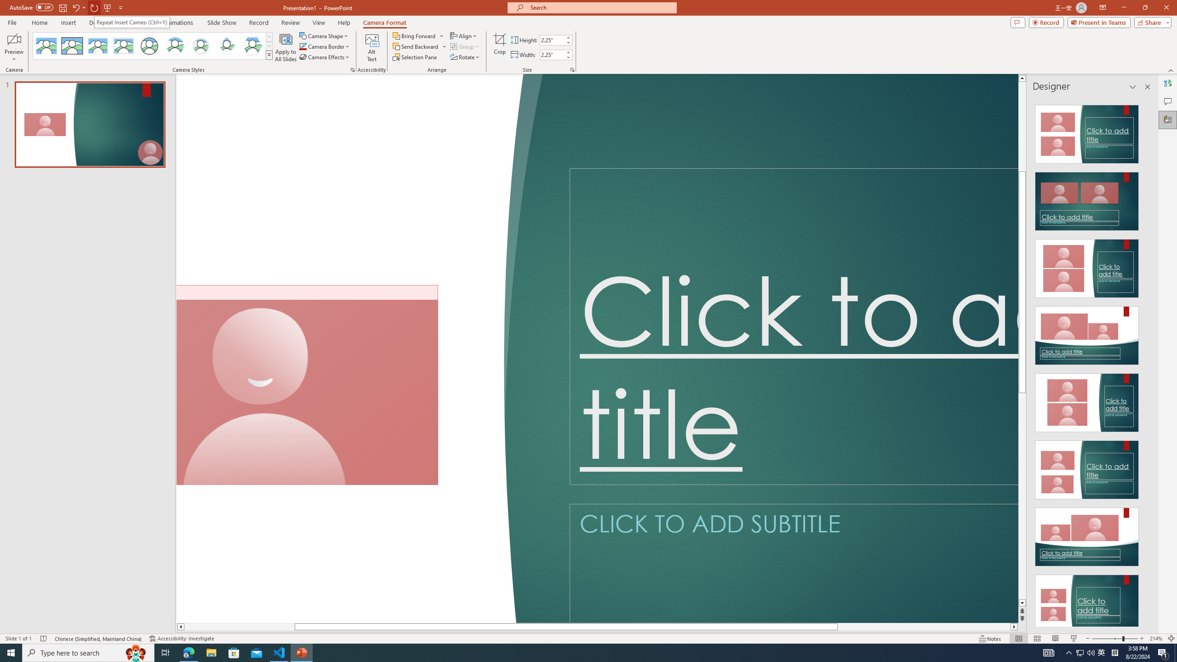 This screenshot has height=662, width=1177. Describe the element at coordinates (1133, 87) in the screenshot. I see `Task Pane Options` at that location.